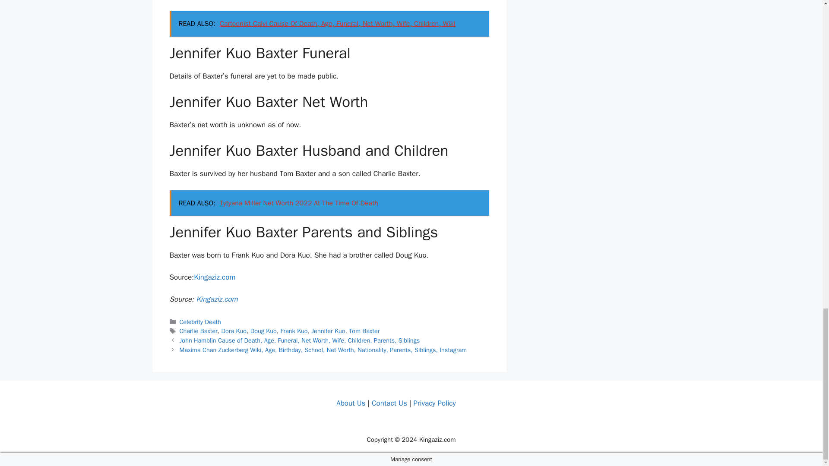 This screenshot has height=466, width=829. What do you see at coordinates (351, 403) in the screenshot?
I see `About Us` at bounding box center [351, 403].